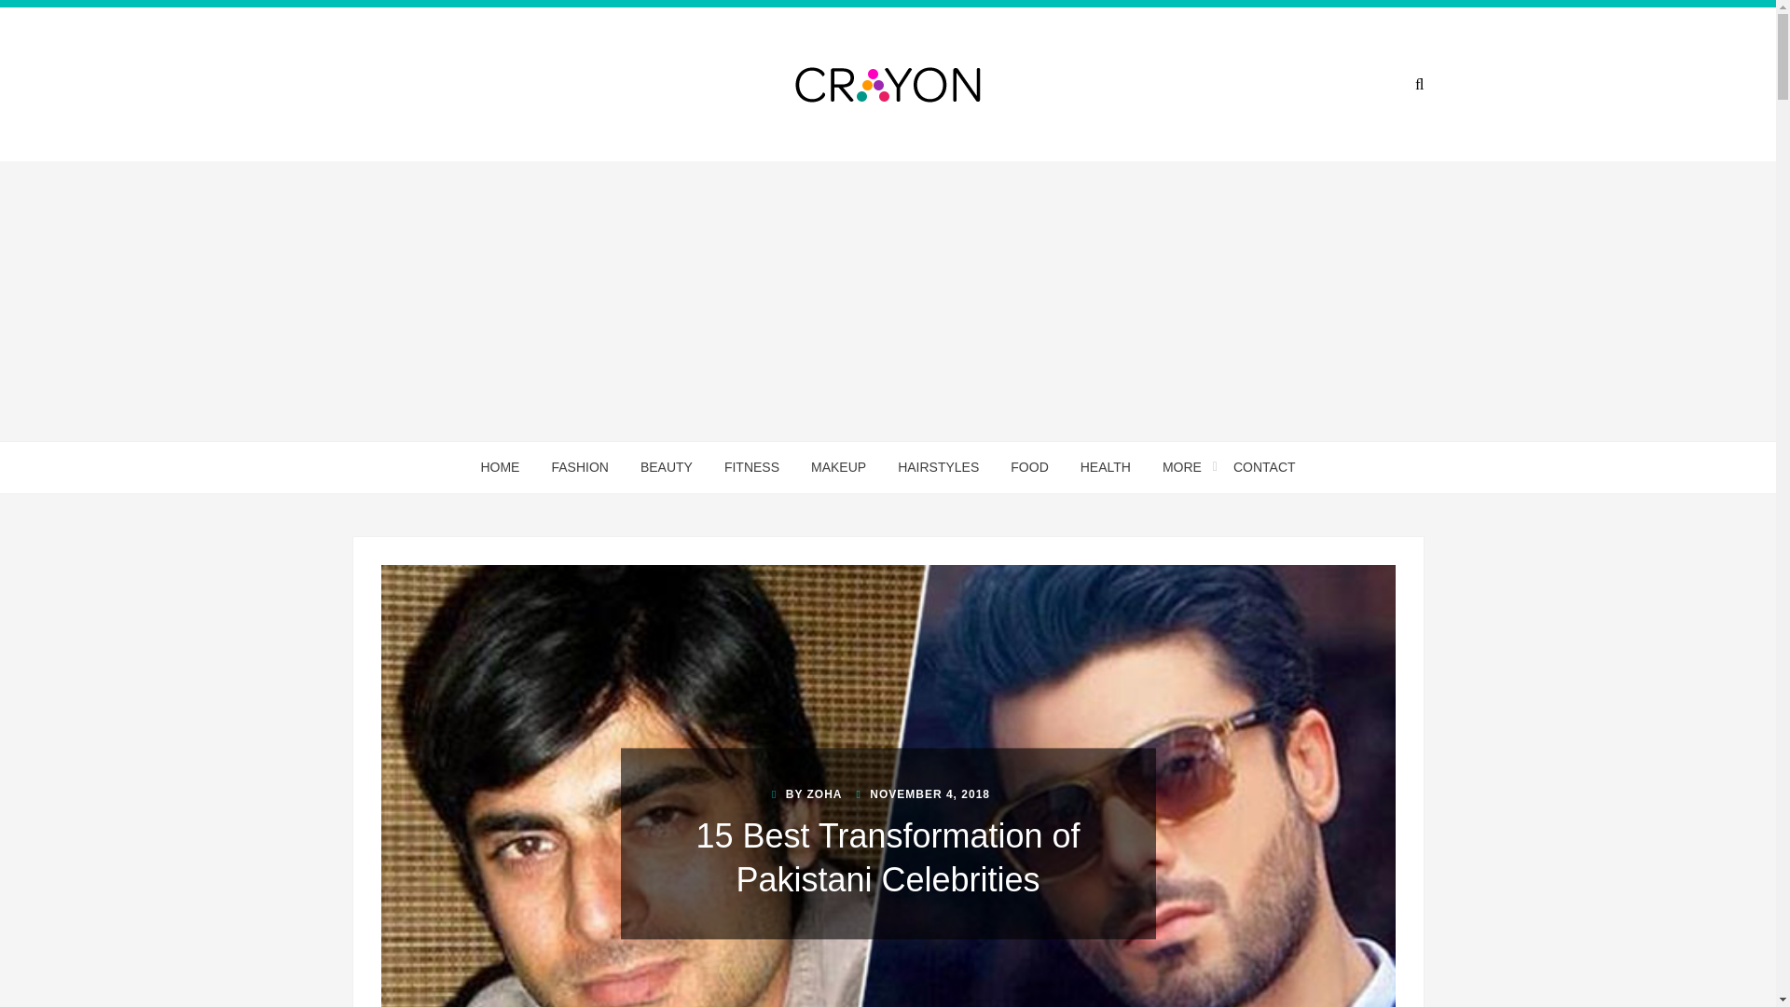 This screenshot has width=1790, height=1007. Describe the element at coordinates (667, 468) in the screenshot. I see `BEAUTY` at that location.